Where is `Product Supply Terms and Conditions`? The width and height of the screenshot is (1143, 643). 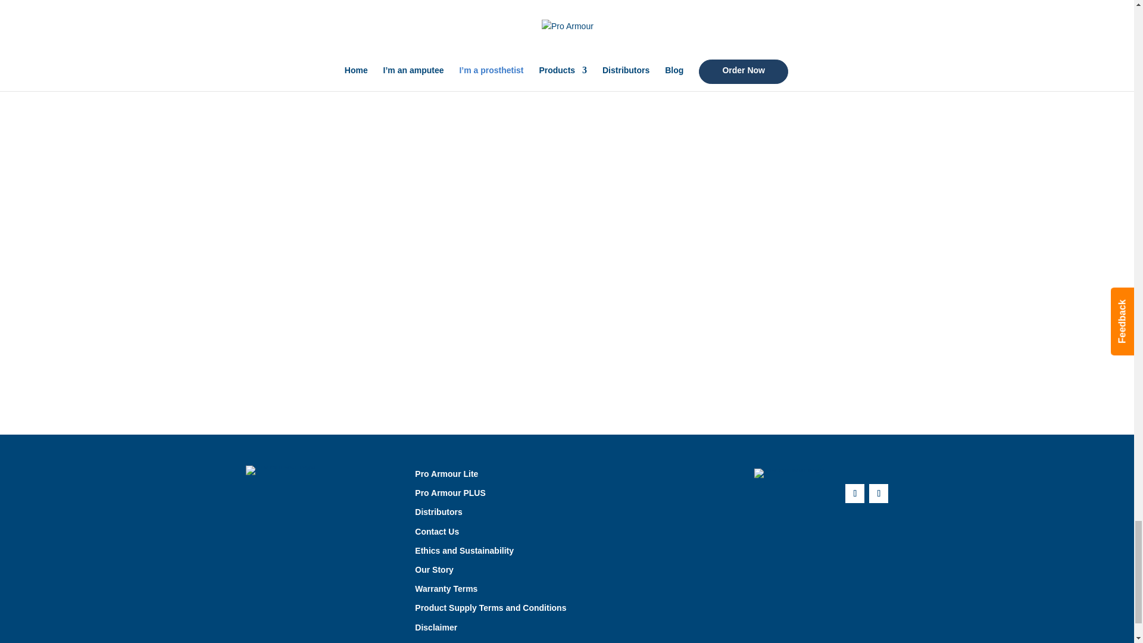 Product Supply Terms and Conditions is located at coordinates (490, 608).